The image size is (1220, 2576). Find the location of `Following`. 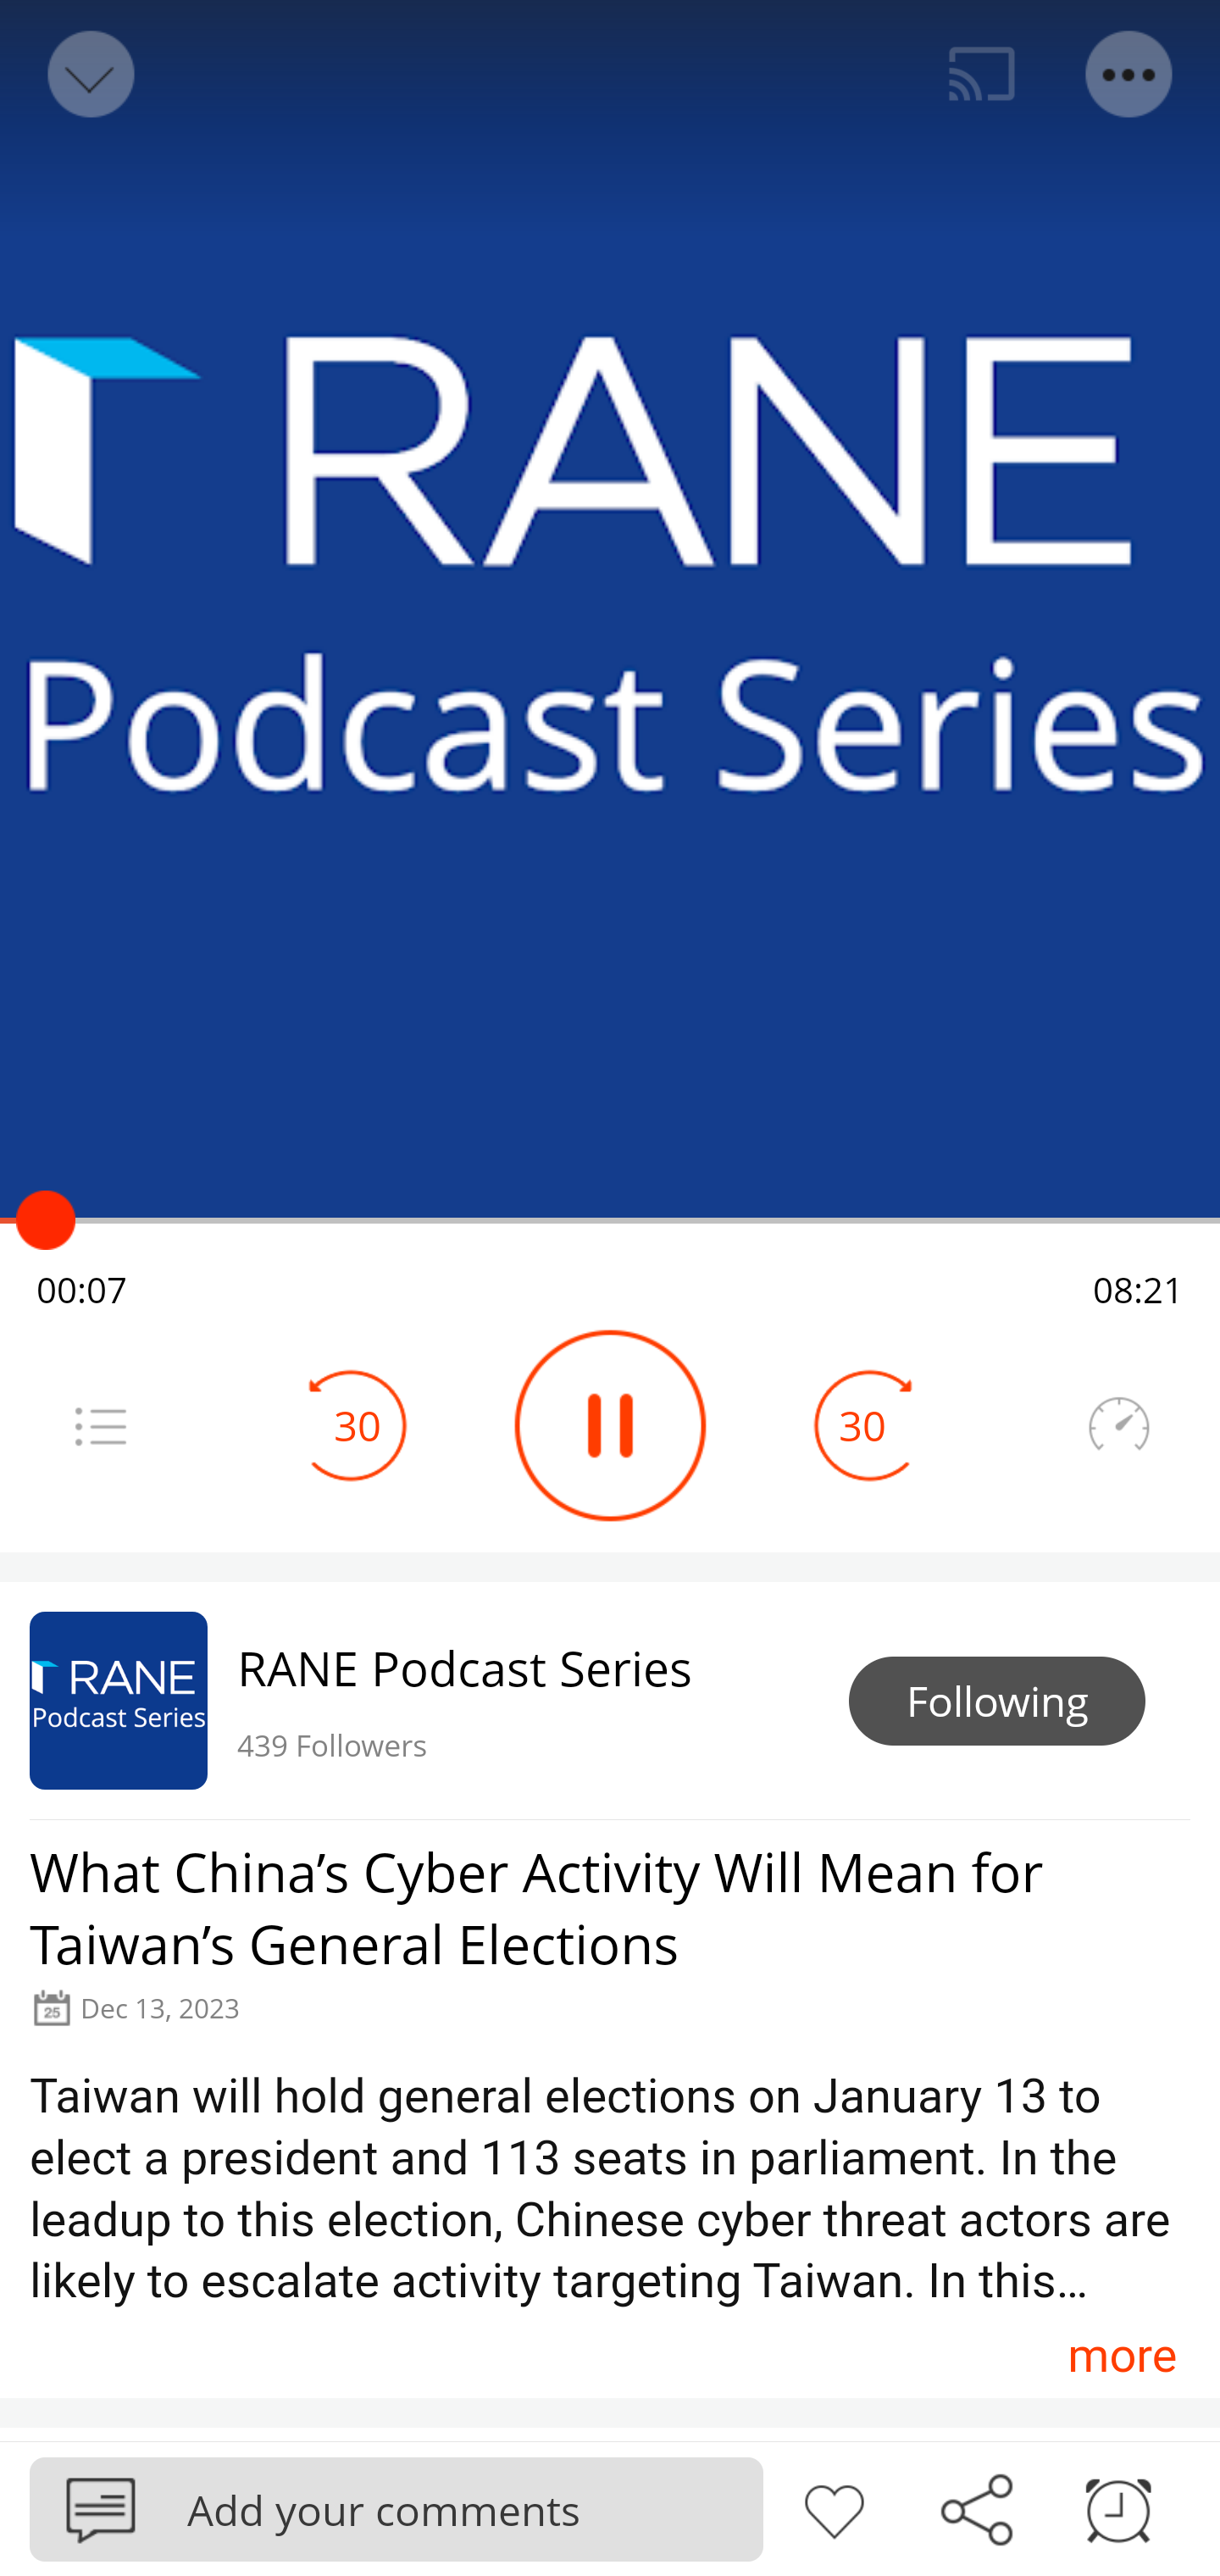

Following is located at coordinates (997, 1702).